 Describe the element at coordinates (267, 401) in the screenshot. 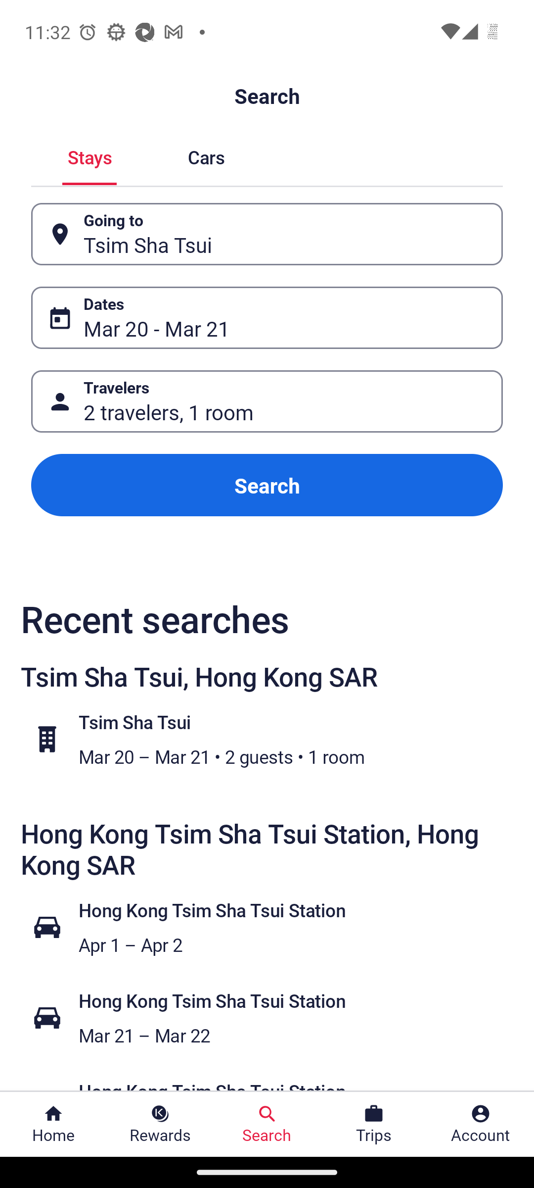

I see `Travelers Button 2 travelers, 1 room` at that location.